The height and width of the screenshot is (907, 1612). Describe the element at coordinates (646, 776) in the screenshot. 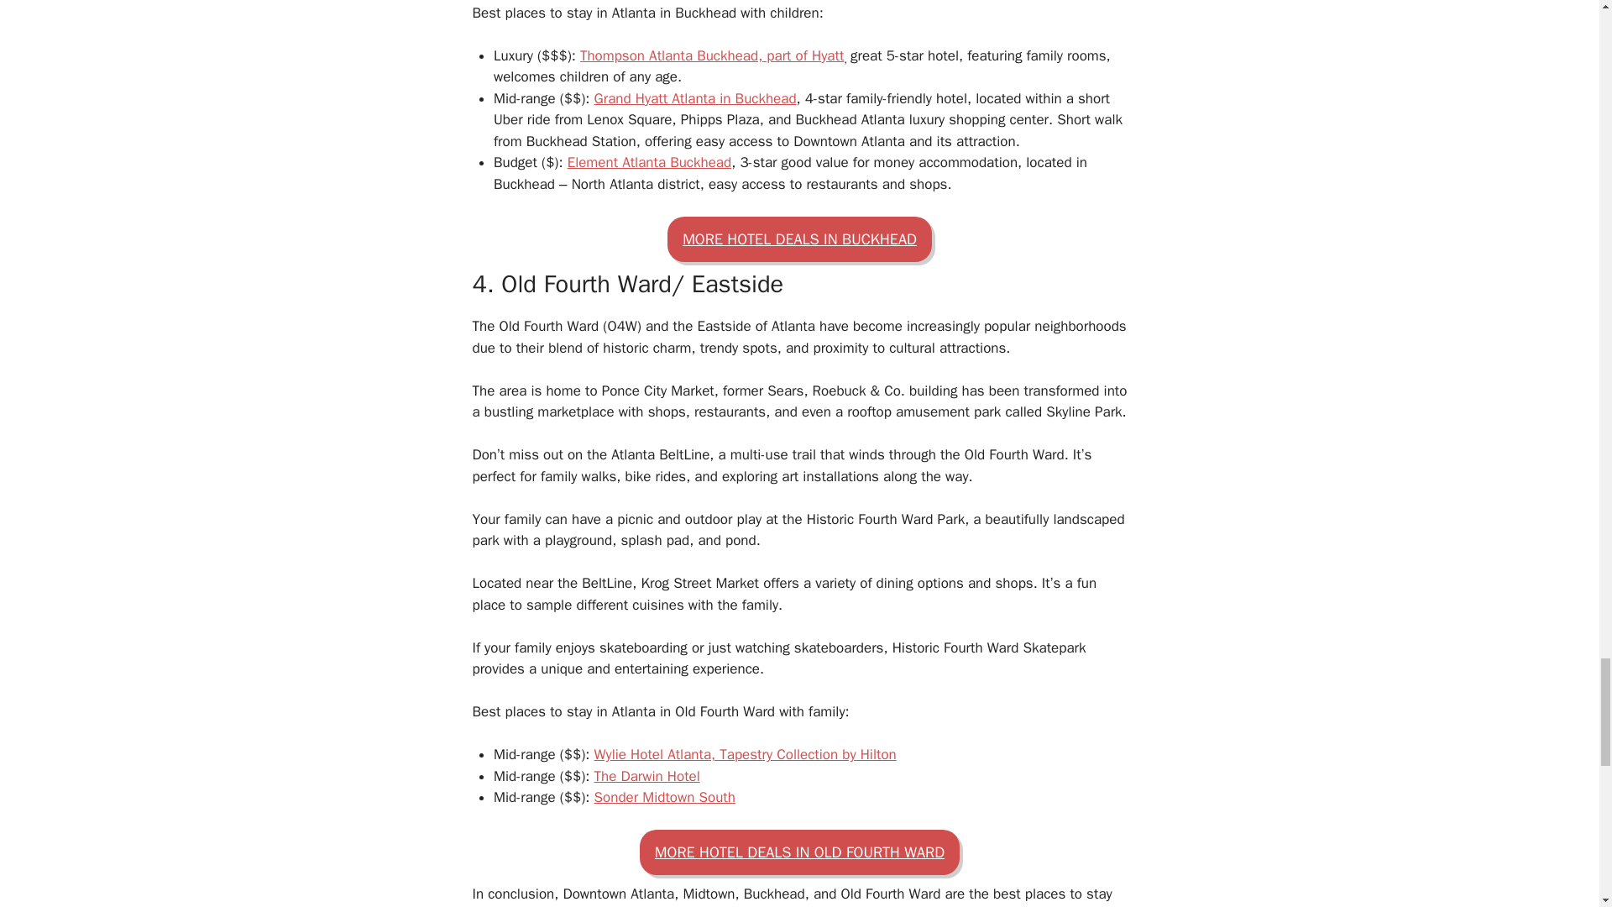

I see `The Darwin Hotel` at that location.